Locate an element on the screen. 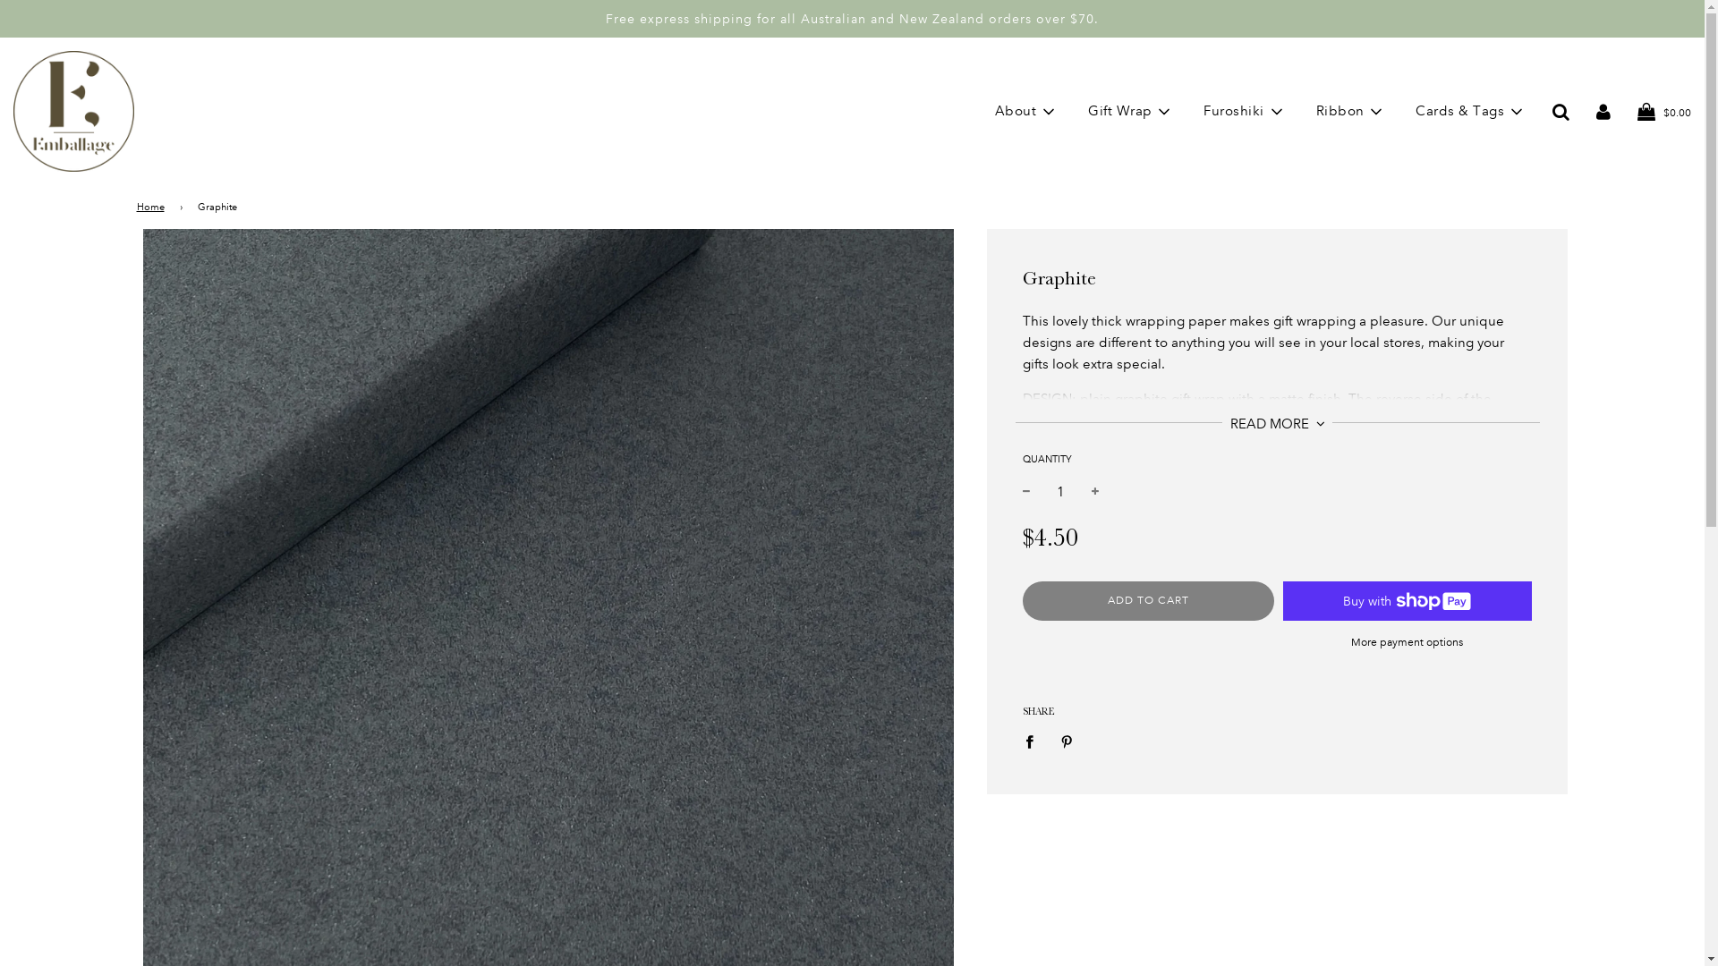 The width and height of the screenshot is (1718, 966). Furoshiki is located at coordinates (1244, 112).